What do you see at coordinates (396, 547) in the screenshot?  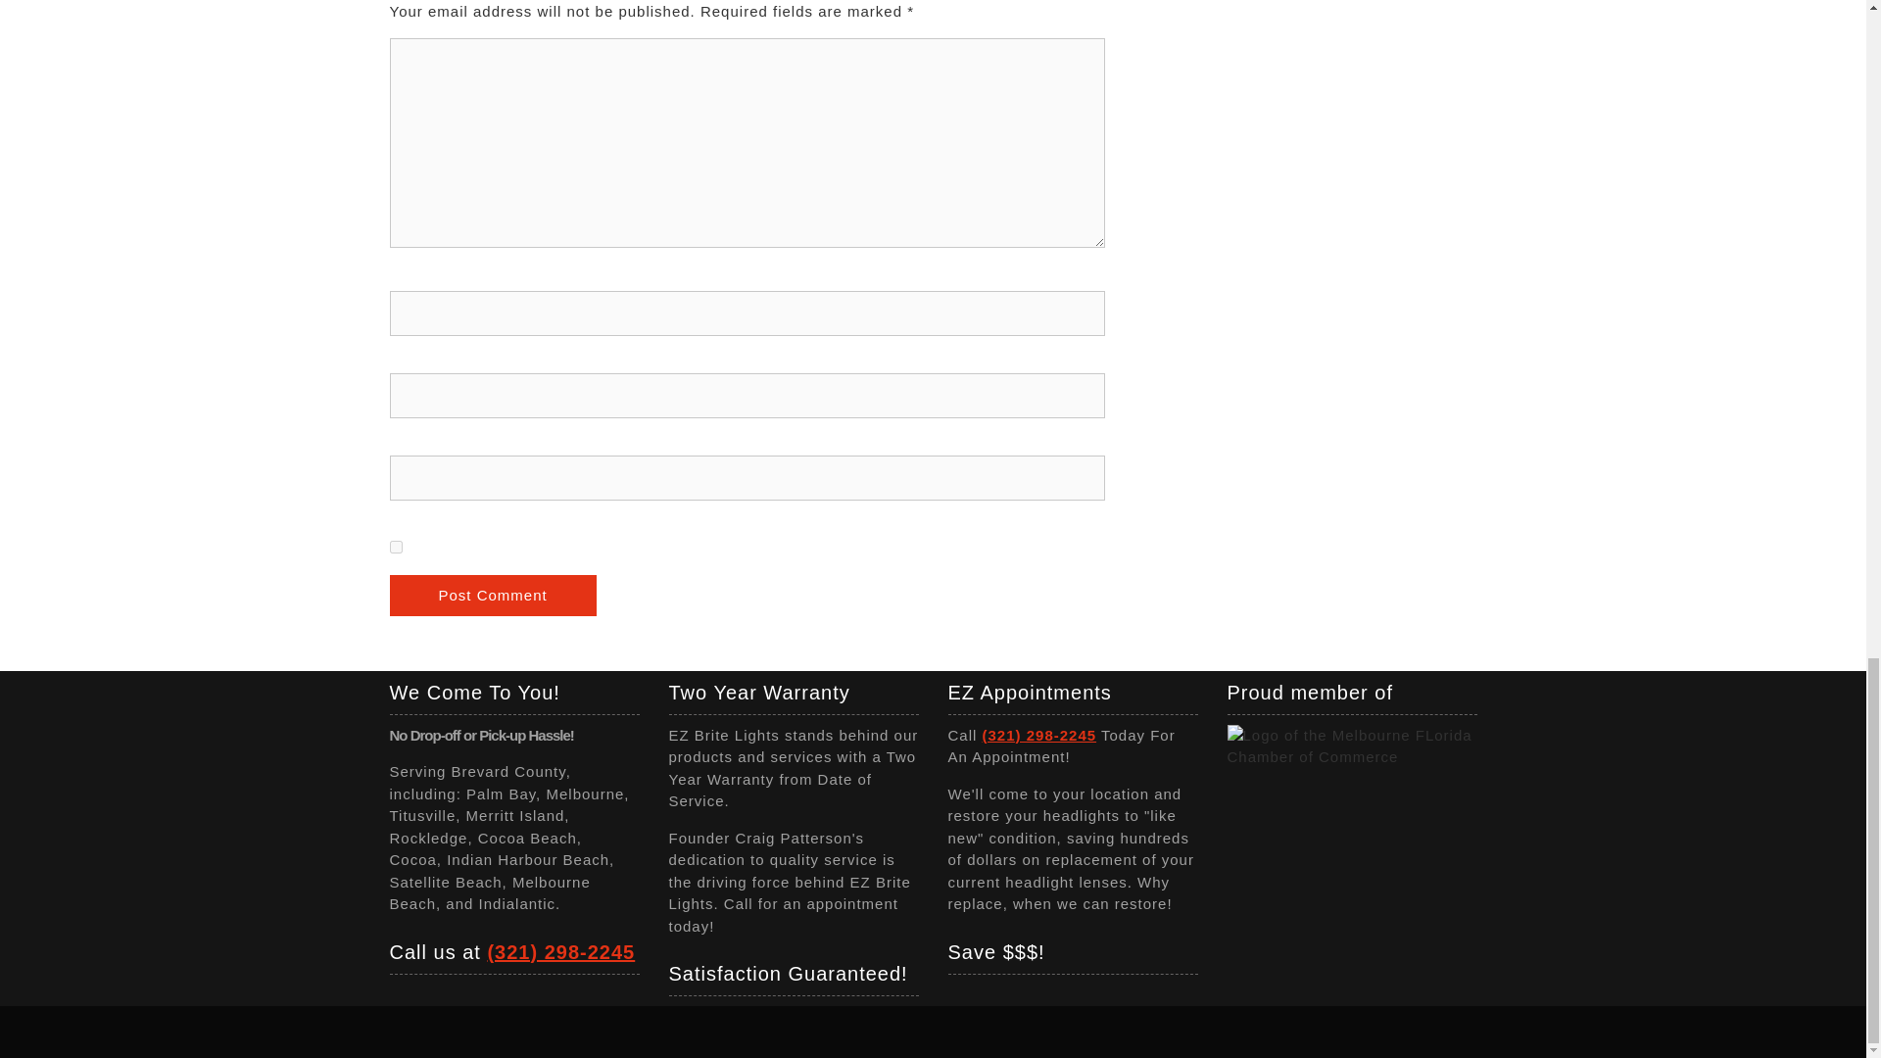 I see `yes` at bounding box center [396, 547].